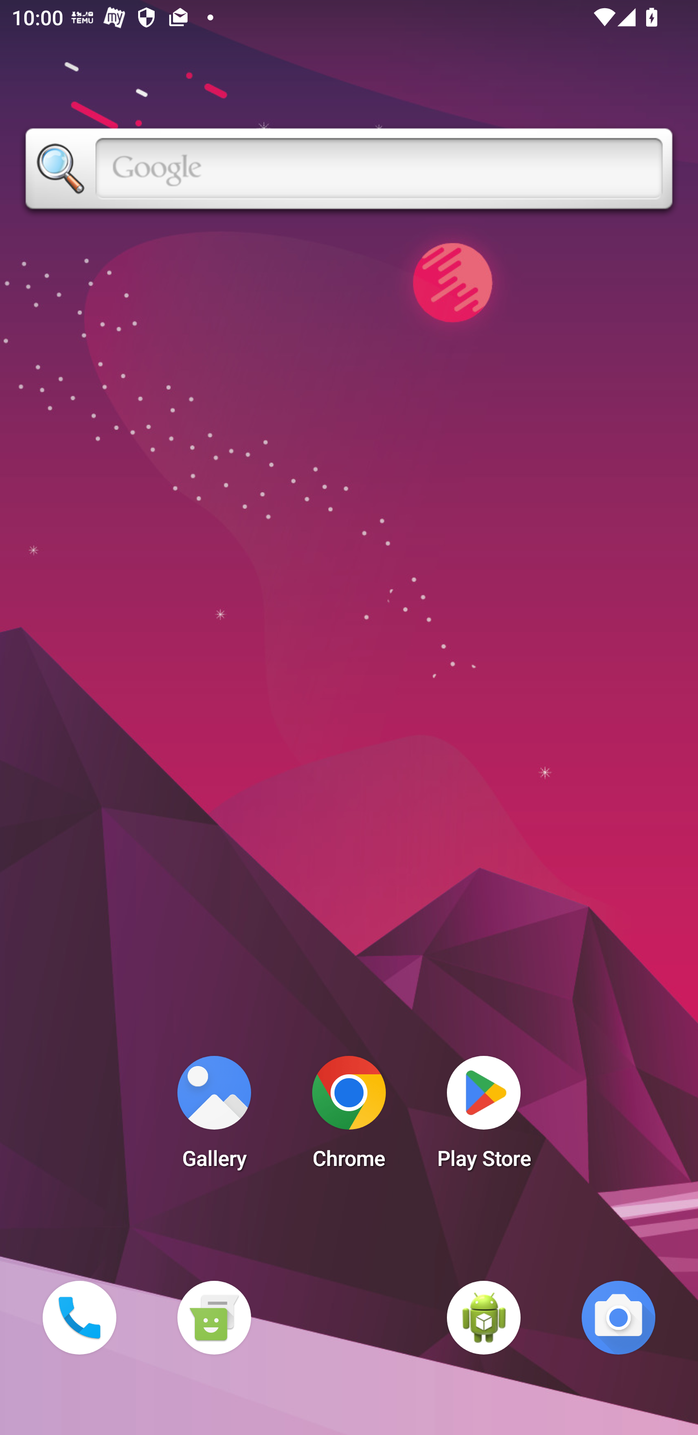  Describe the element at coordinates (214, 1117) in the screenshot. I see `Gallery` at that location.